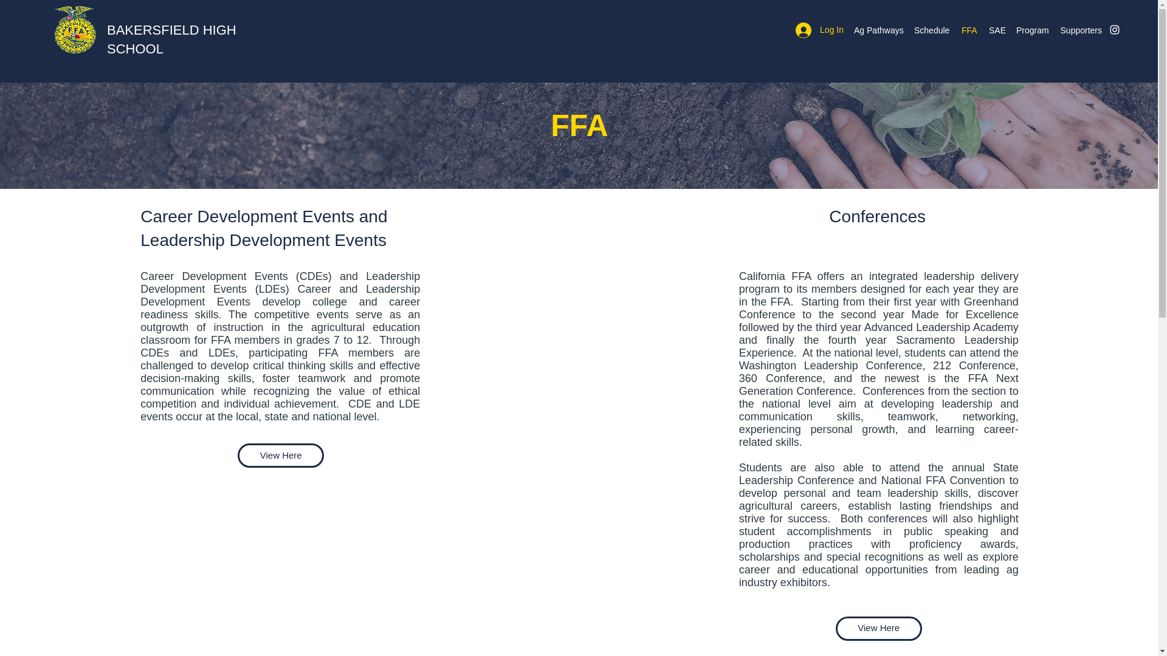 The image size is (1167, 656). What do you see at coordinates (819, 30) in the screenshot?
I see `Log In` at bounding box center [819, 30].